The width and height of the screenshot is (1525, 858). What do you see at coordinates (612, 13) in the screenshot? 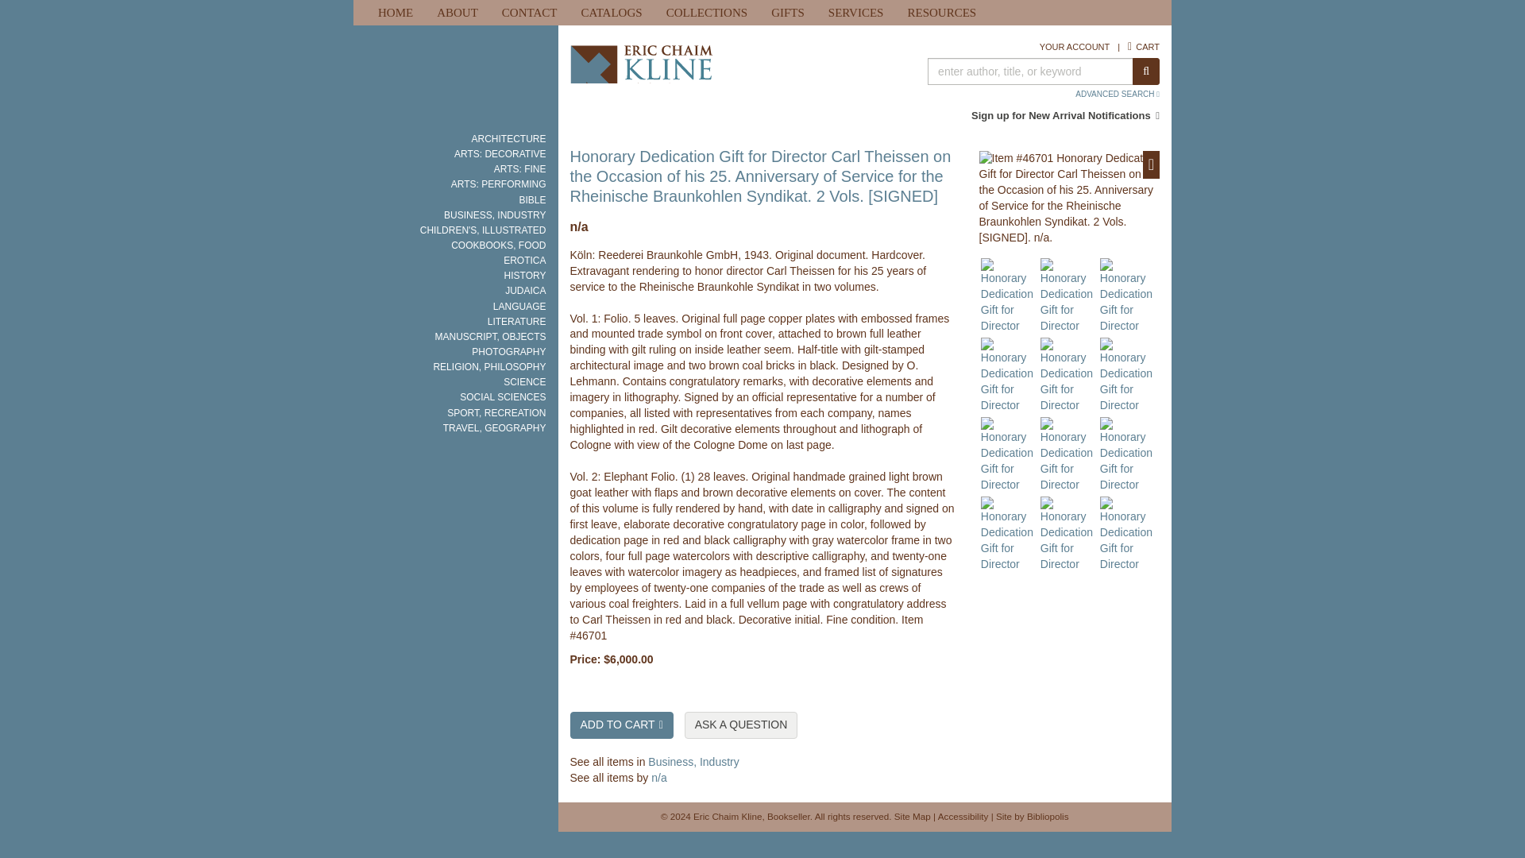
I see `CATALOGS` at bounding box center [612, 13].